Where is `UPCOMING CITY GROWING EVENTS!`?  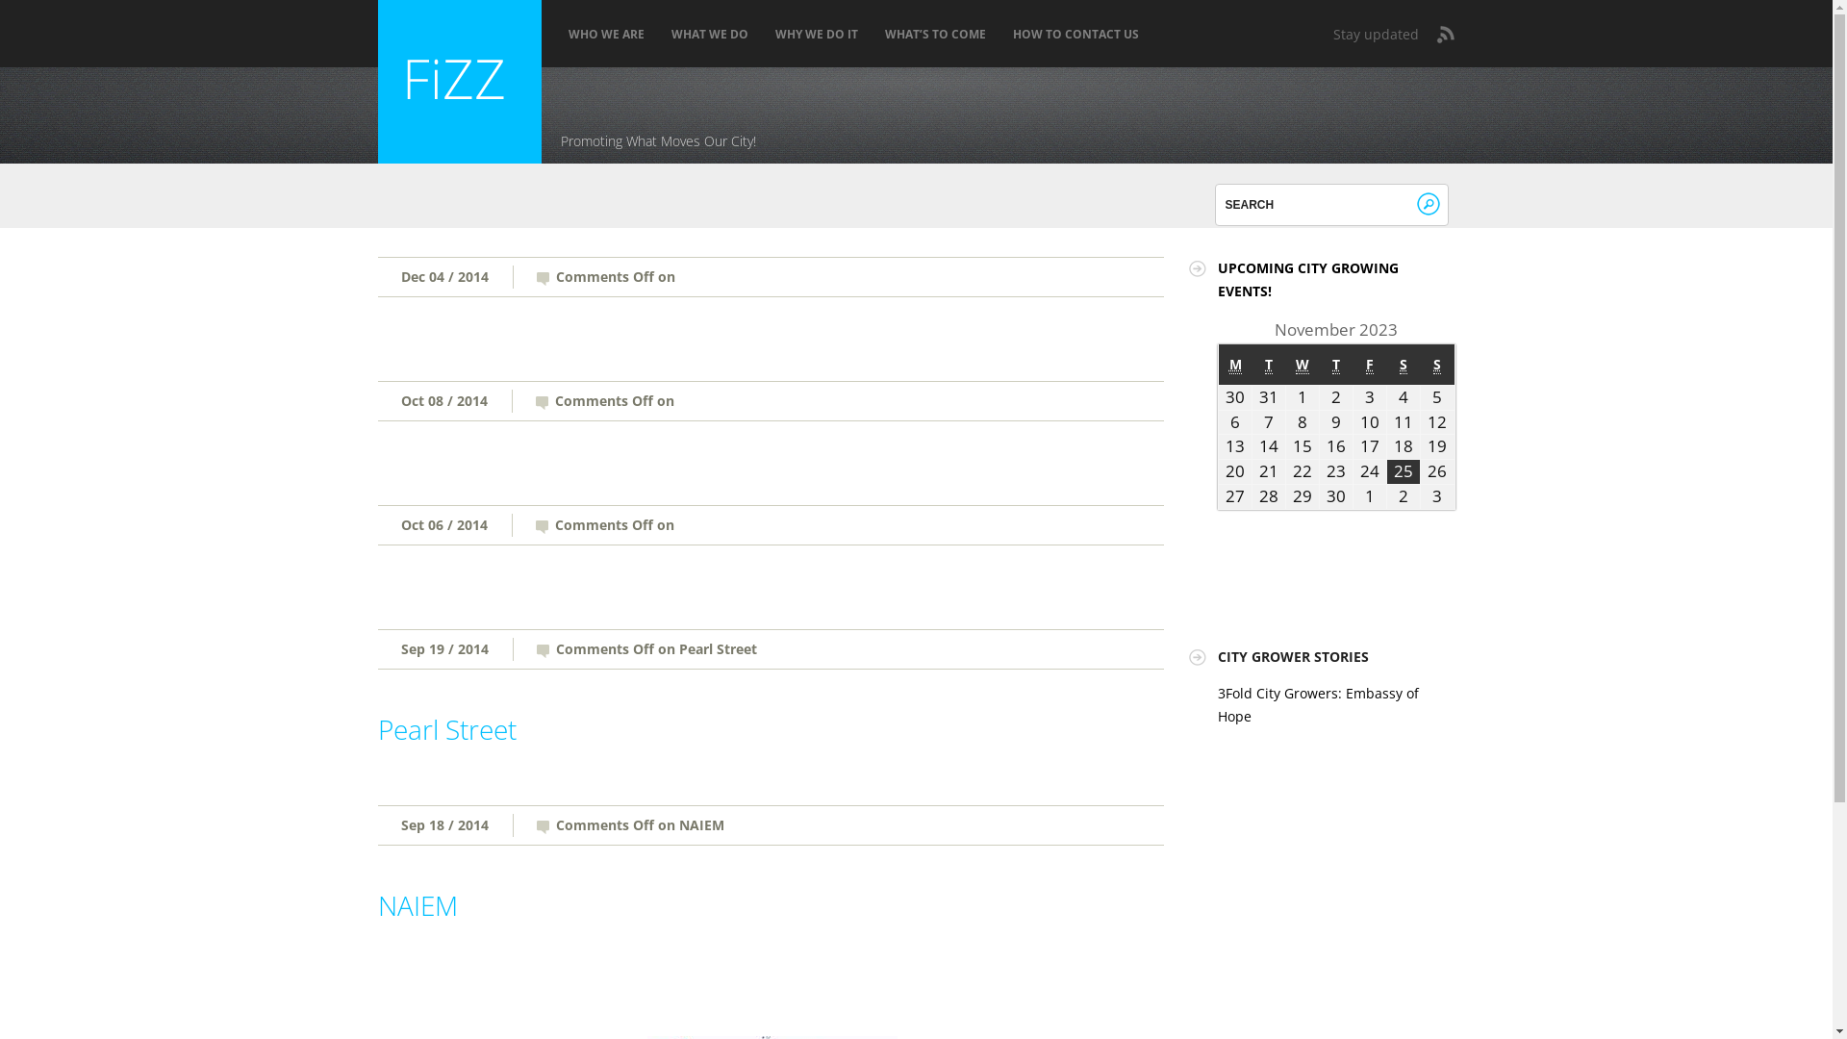
UPCOMING CITY GROWING EVENTS! is located at coordinates (1308, 279).